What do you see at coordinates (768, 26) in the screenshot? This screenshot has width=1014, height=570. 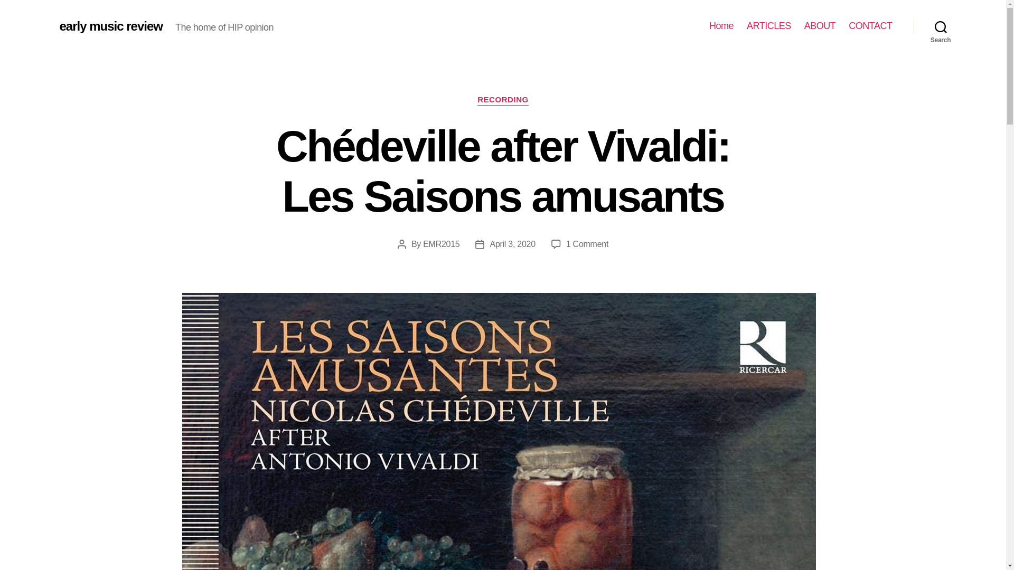 I see `ARTICLES` at bounding box center [768, 26].